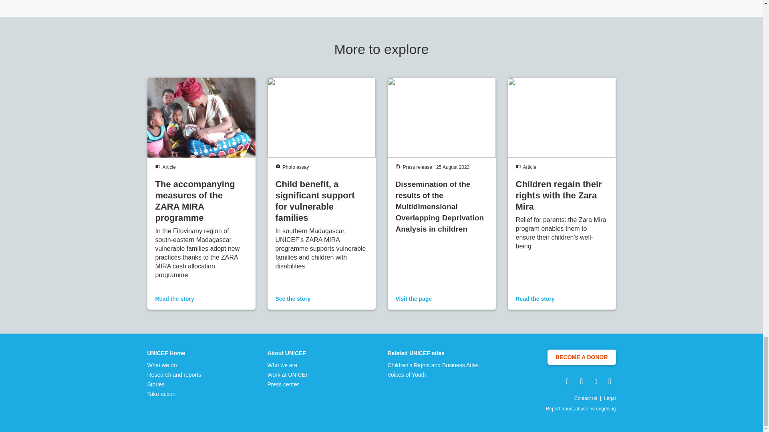  I want to click on Research and reports, so click(175, 374).